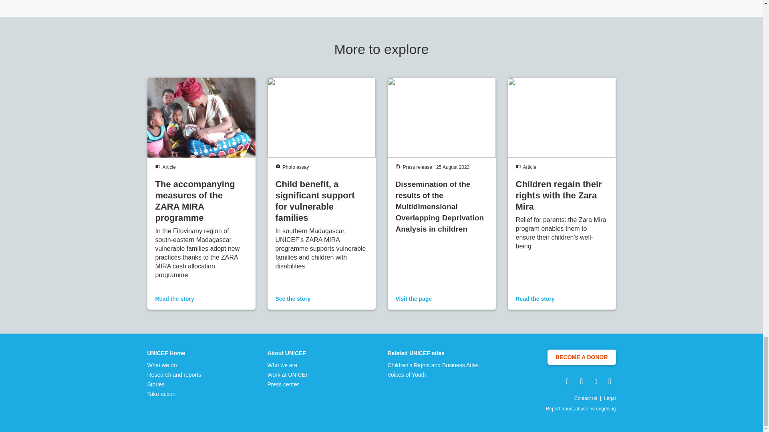  I want to click on Research and reports, so click(175, 374).